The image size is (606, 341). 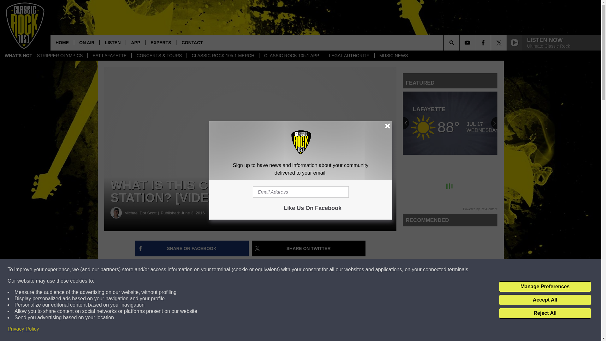 I want to click on LISTEN, so click(x=112, y=42).